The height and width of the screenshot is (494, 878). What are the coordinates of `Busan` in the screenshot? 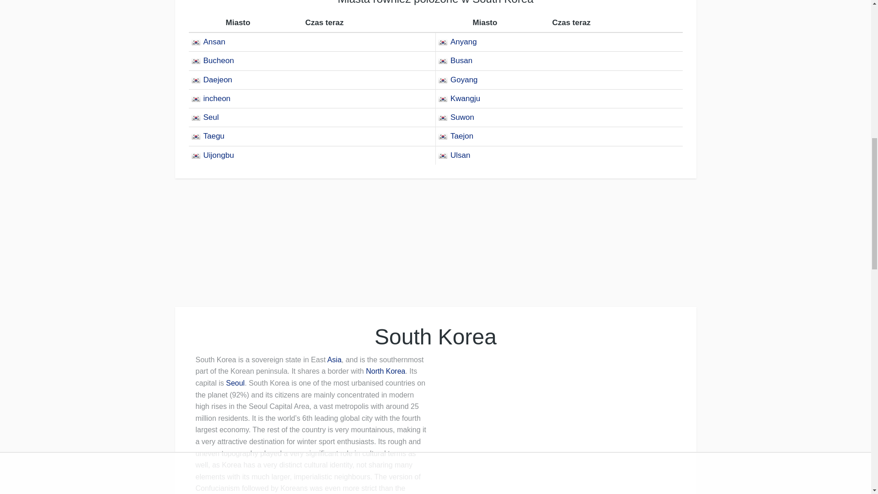 It's located at (455, 60).